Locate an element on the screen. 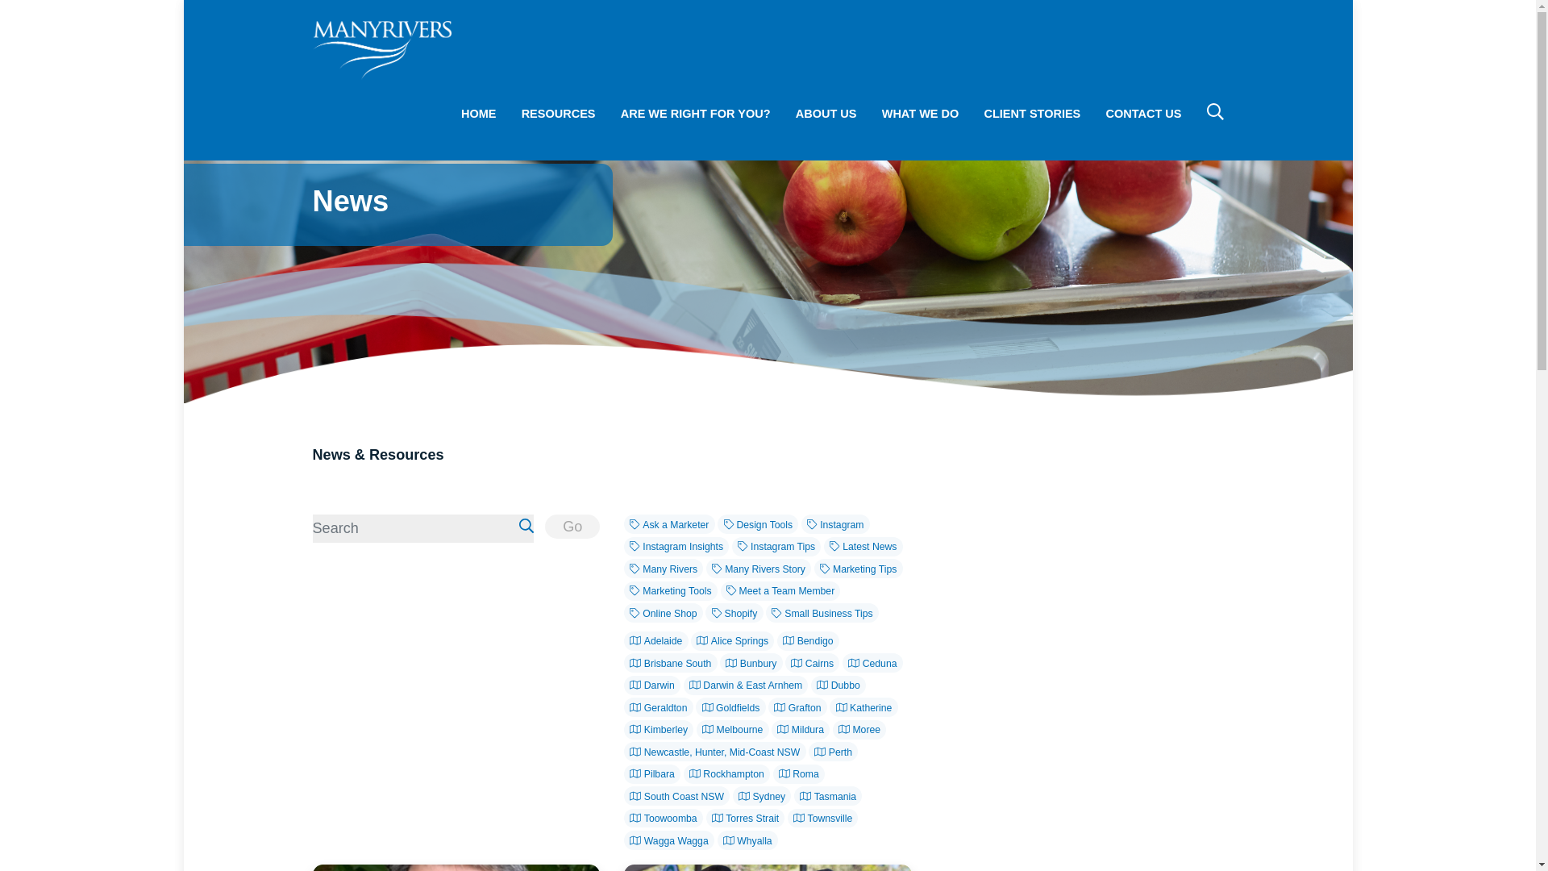  Bendigo is located at coordinates (808, 640).